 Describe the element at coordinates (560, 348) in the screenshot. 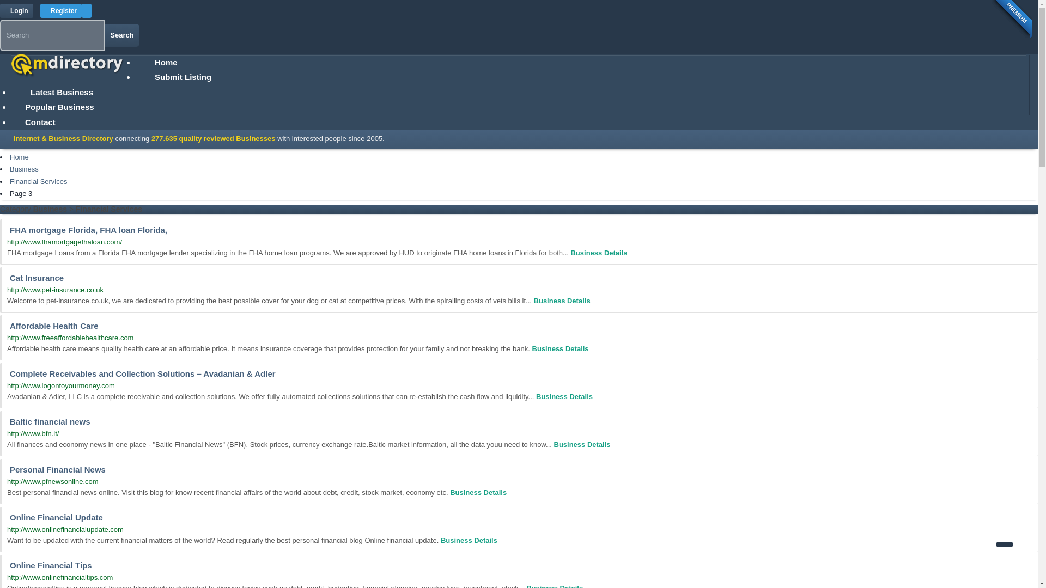

I see `Business Details` at that location.